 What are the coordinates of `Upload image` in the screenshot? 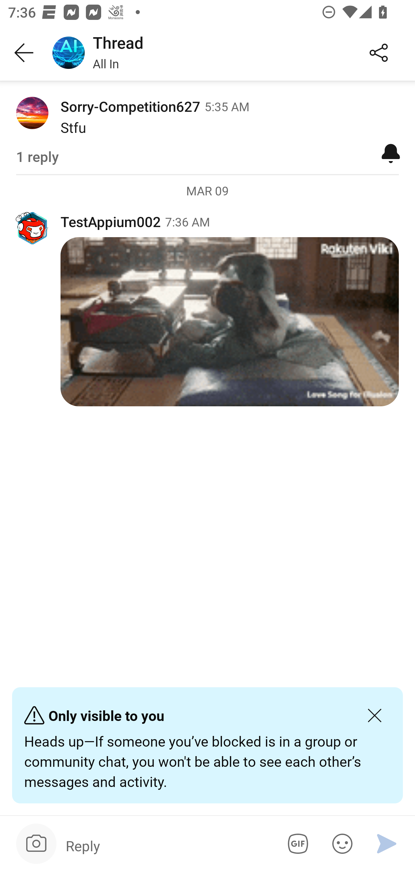 It's located at (36, 844).